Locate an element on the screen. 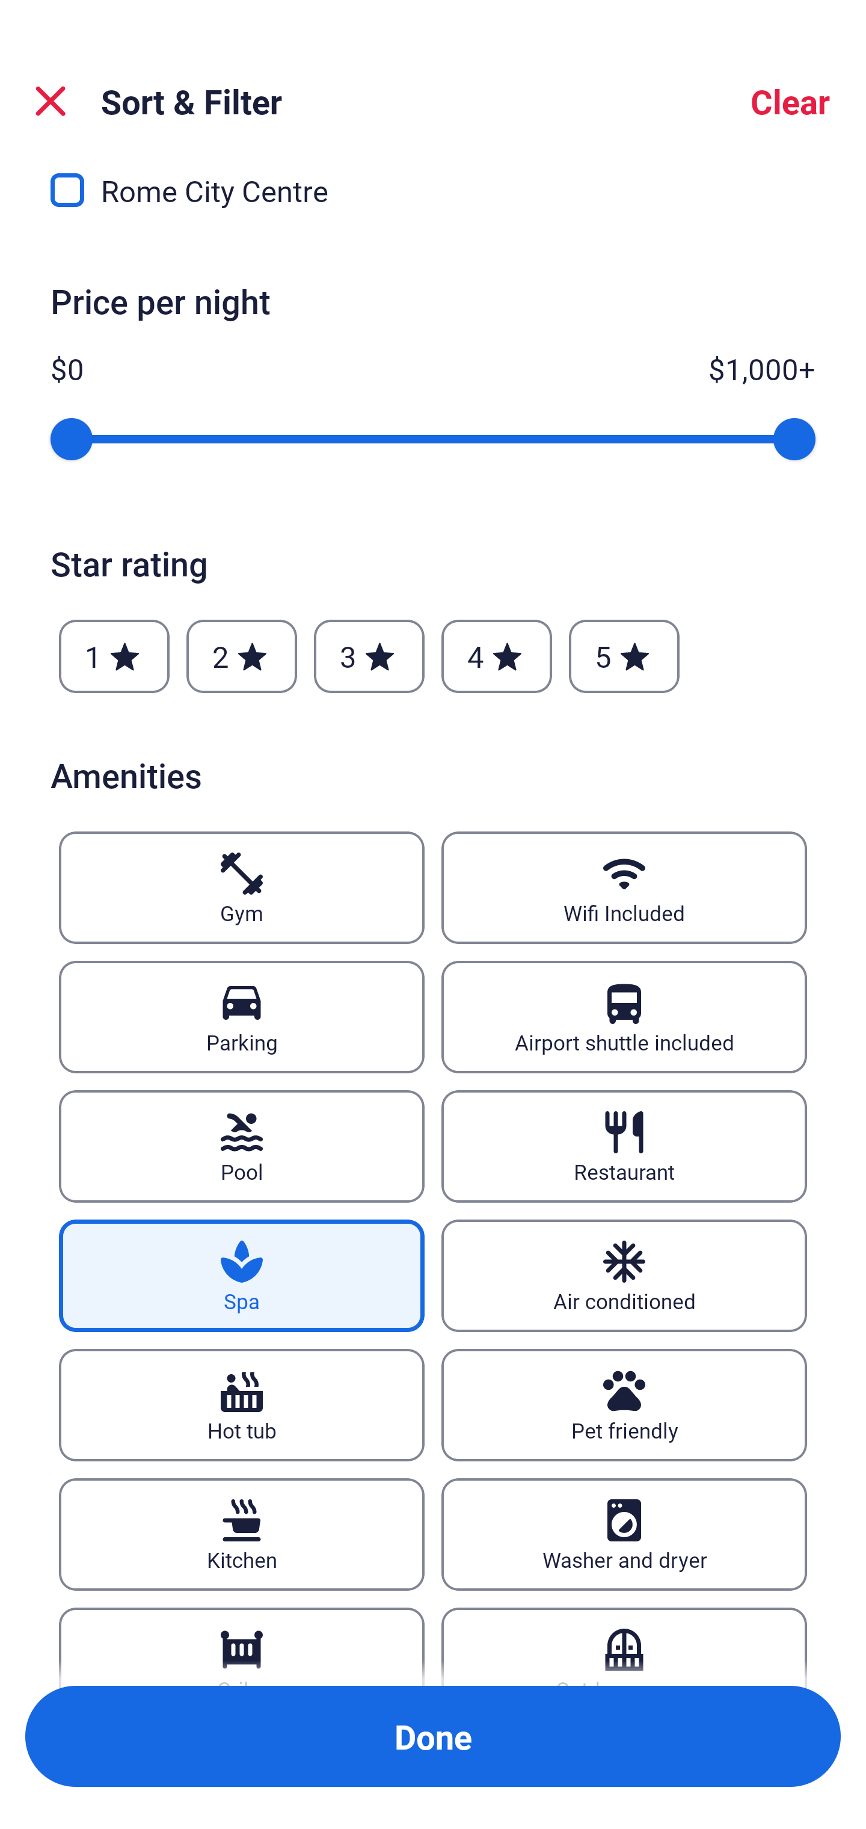 The height and width of the screenshot is (1829, 866). Pool is located at coordinates (241, 1147).